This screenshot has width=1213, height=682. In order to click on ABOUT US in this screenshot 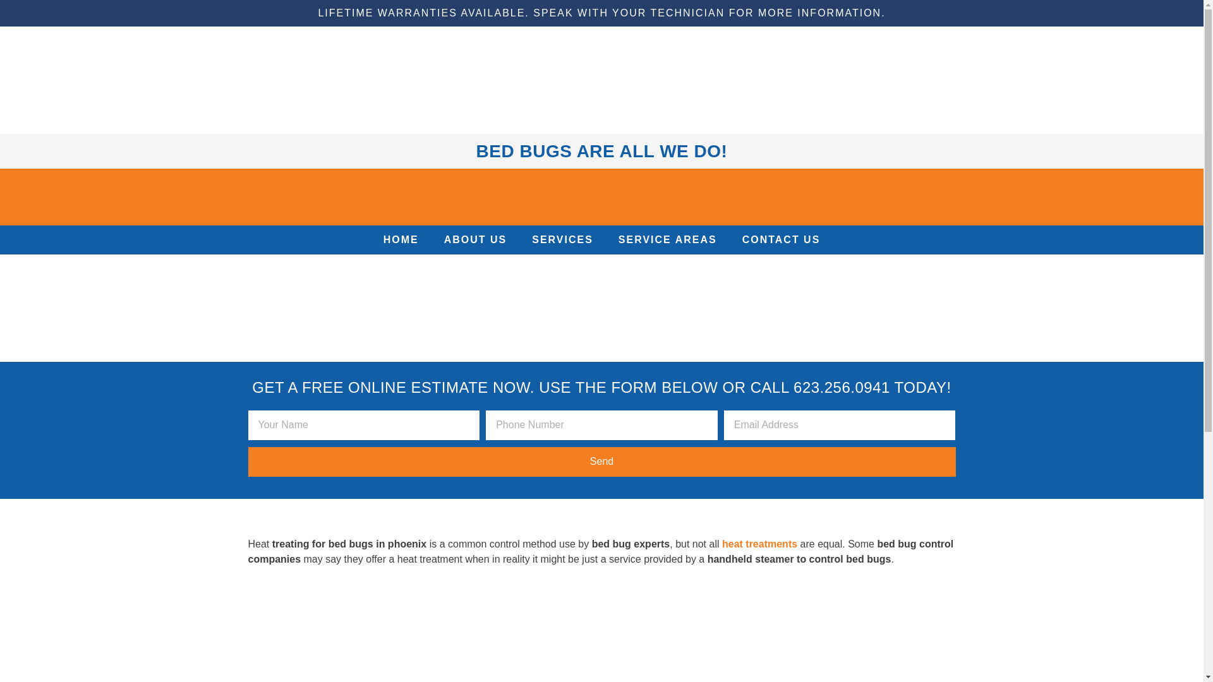, I will do `click(476, 240)`.